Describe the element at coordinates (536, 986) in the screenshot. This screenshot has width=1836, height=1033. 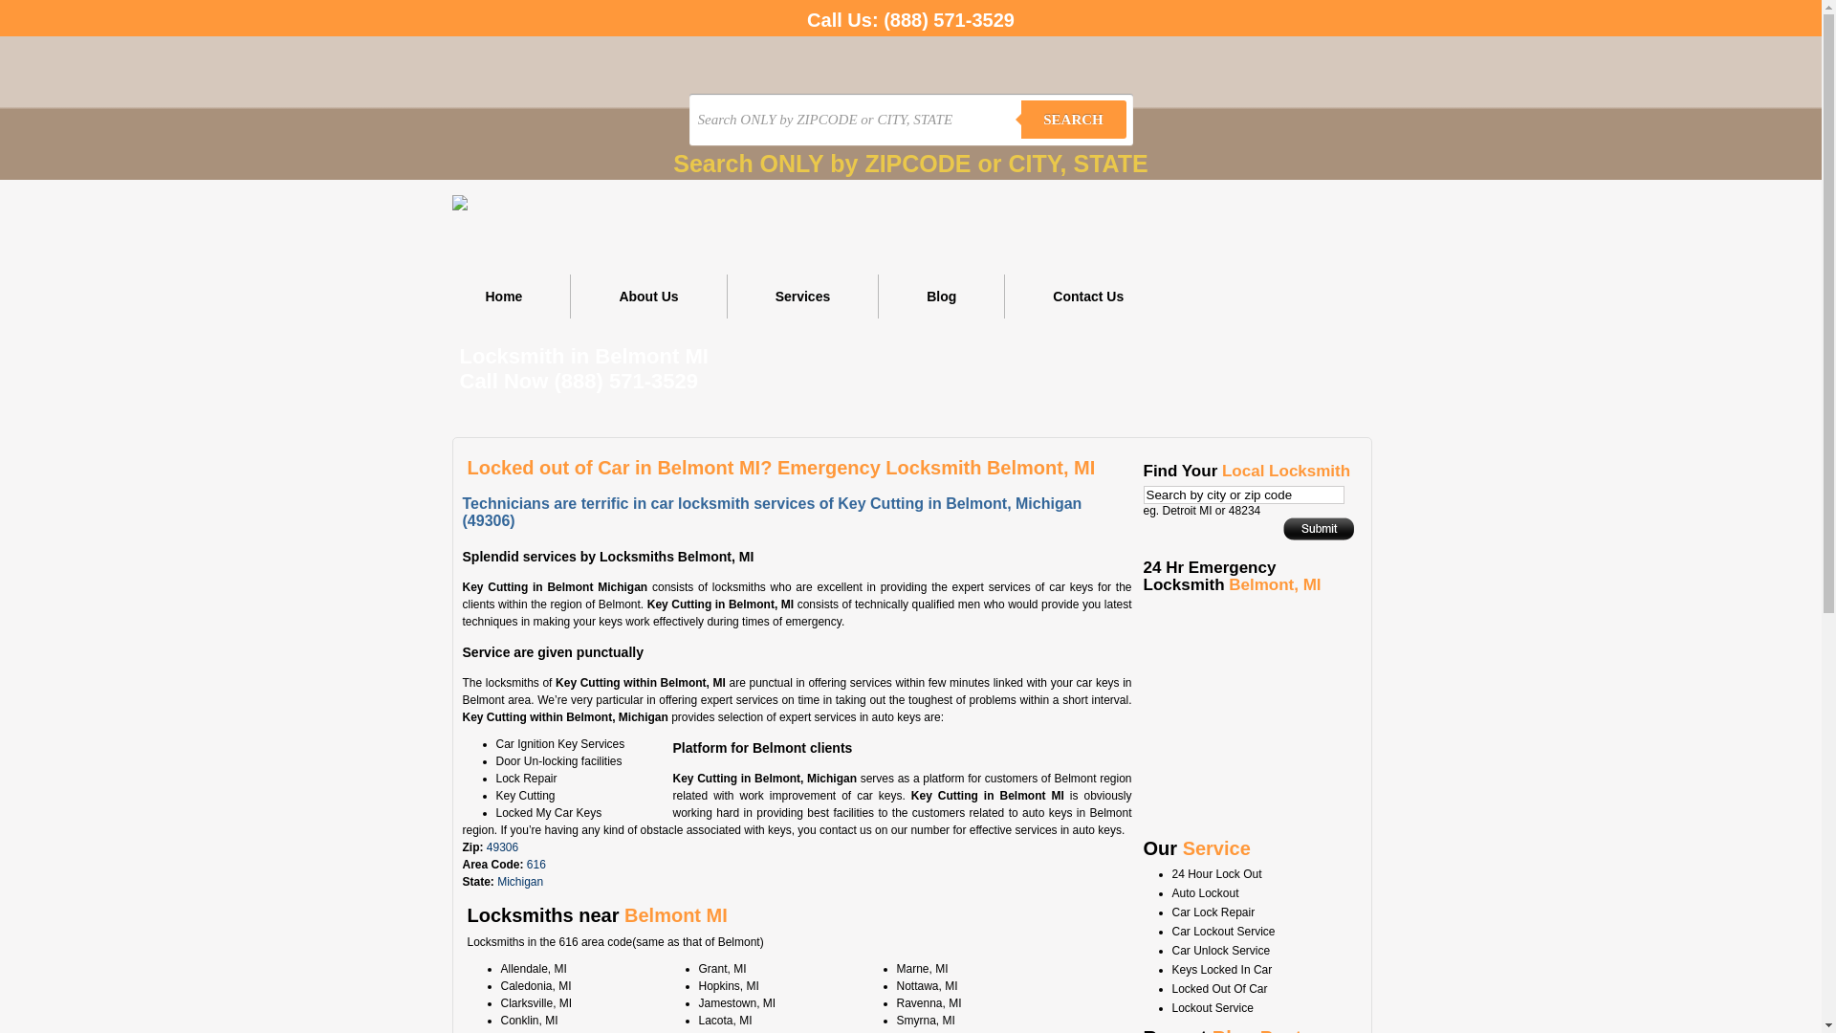
I see `Caledonia, MI` at that location.